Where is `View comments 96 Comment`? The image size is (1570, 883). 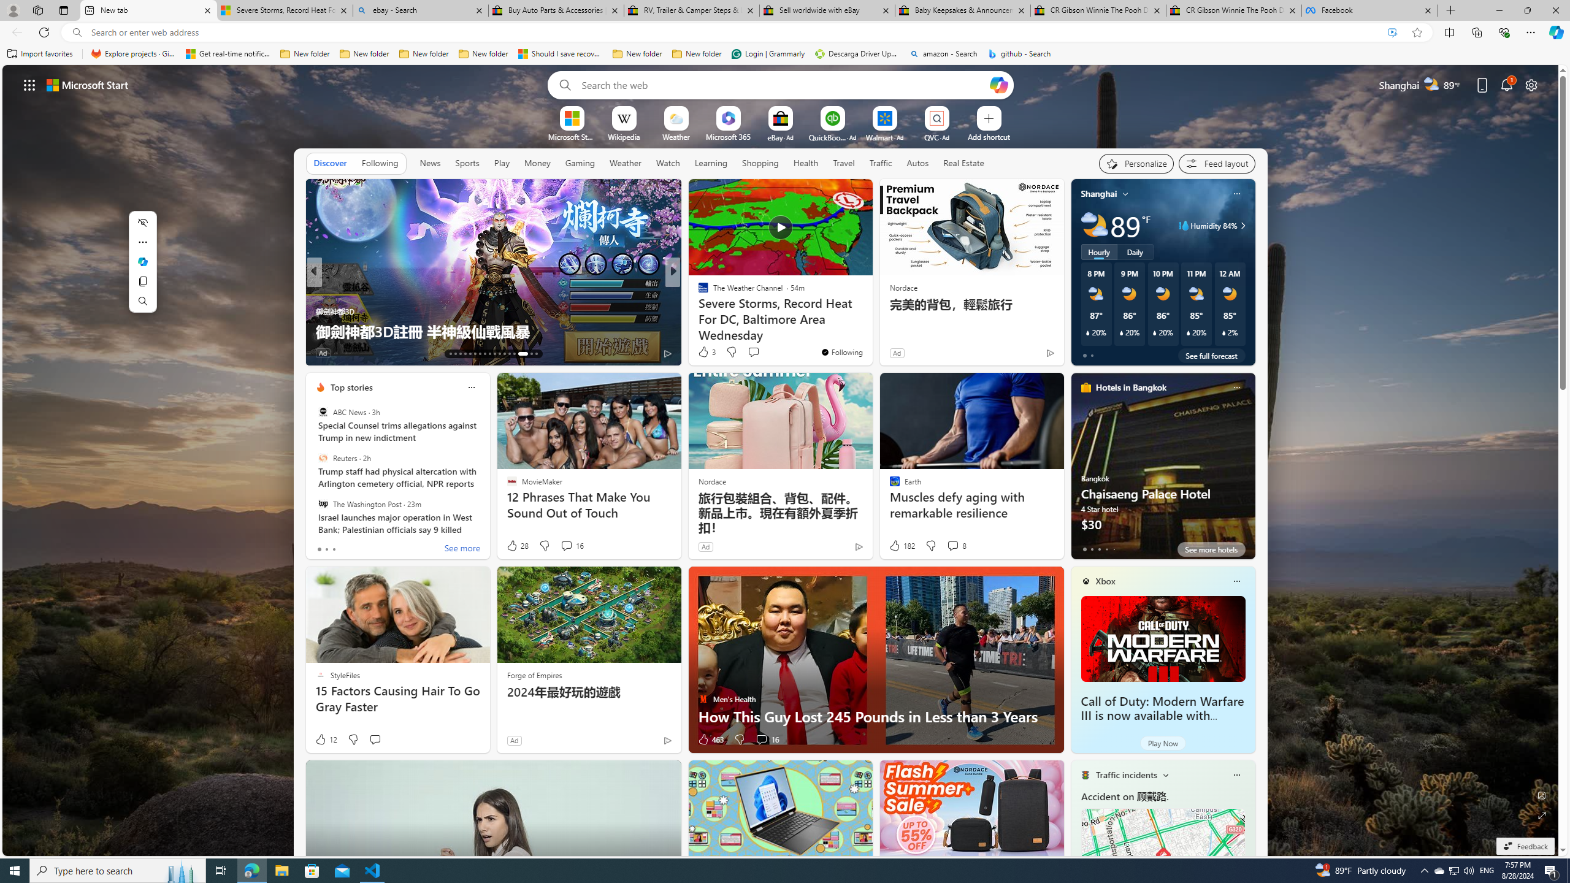 View comments 96 Comment is located at coordinates (7, 353).